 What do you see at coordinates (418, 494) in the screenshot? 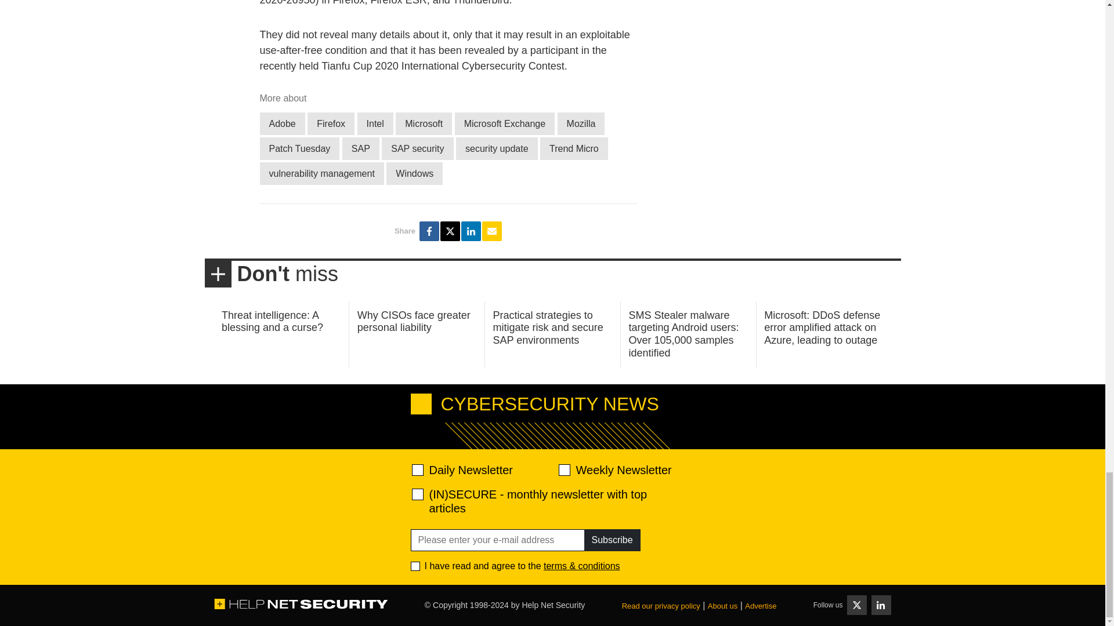
I see `28abe5d9ef` at bounding box center [418, 494].